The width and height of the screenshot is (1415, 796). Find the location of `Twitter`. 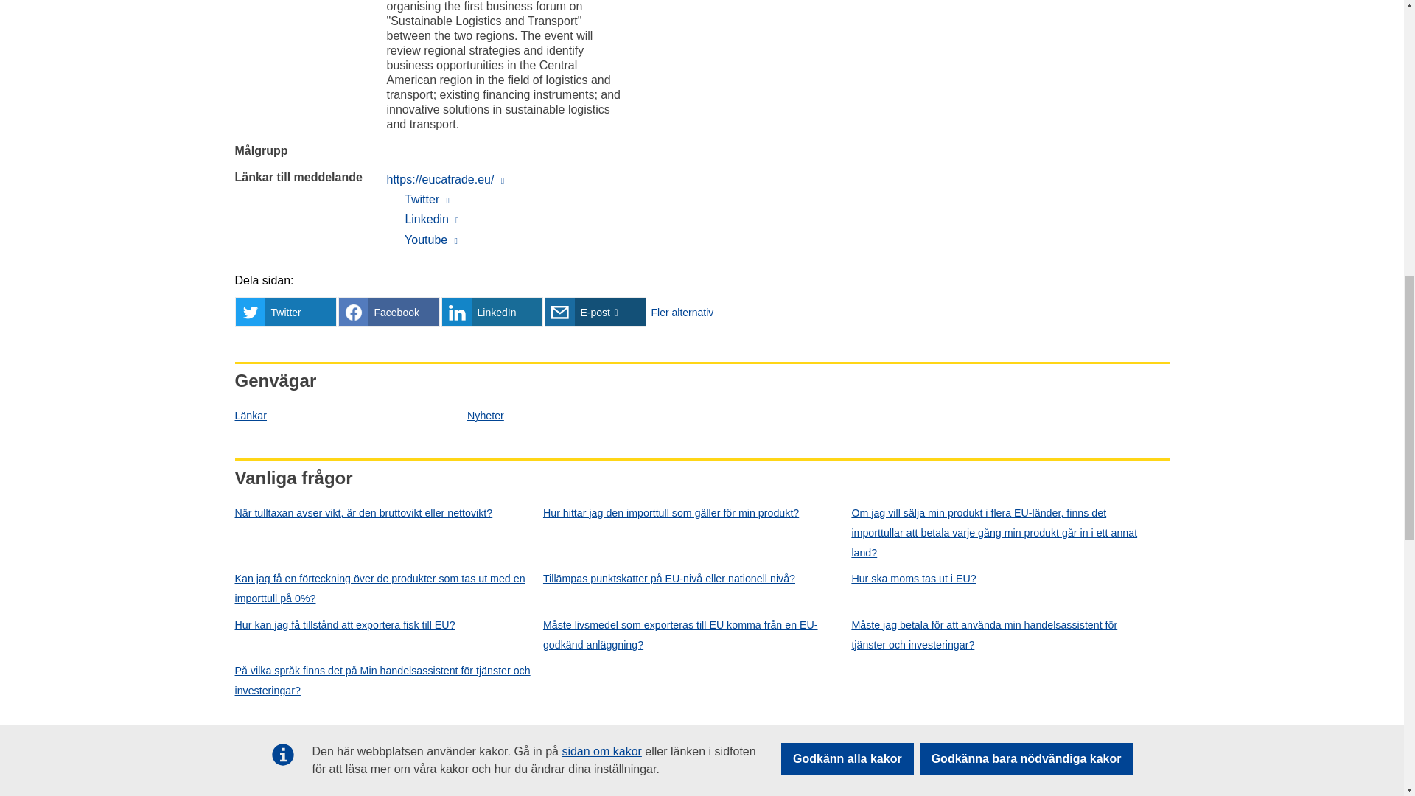

Twitter is located at coordinates (285, 311).